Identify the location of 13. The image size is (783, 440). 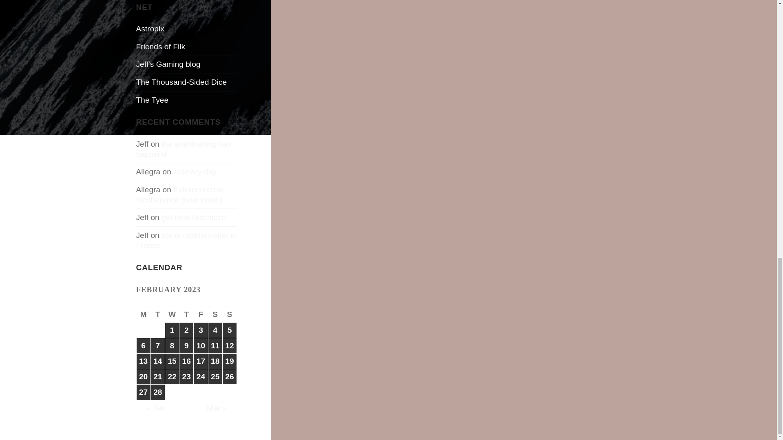
(143, 361).